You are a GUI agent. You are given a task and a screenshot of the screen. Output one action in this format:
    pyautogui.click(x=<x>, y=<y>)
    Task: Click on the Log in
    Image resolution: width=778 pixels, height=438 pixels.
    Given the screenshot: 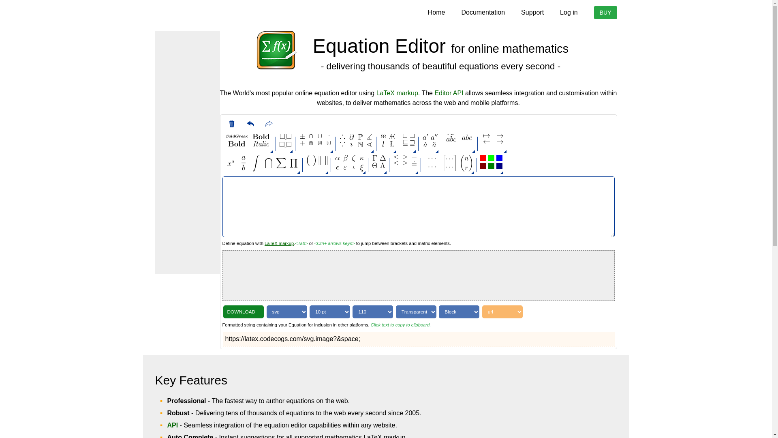 What is the action you would take?
    pyautogui.click(x=569, y=12)
    